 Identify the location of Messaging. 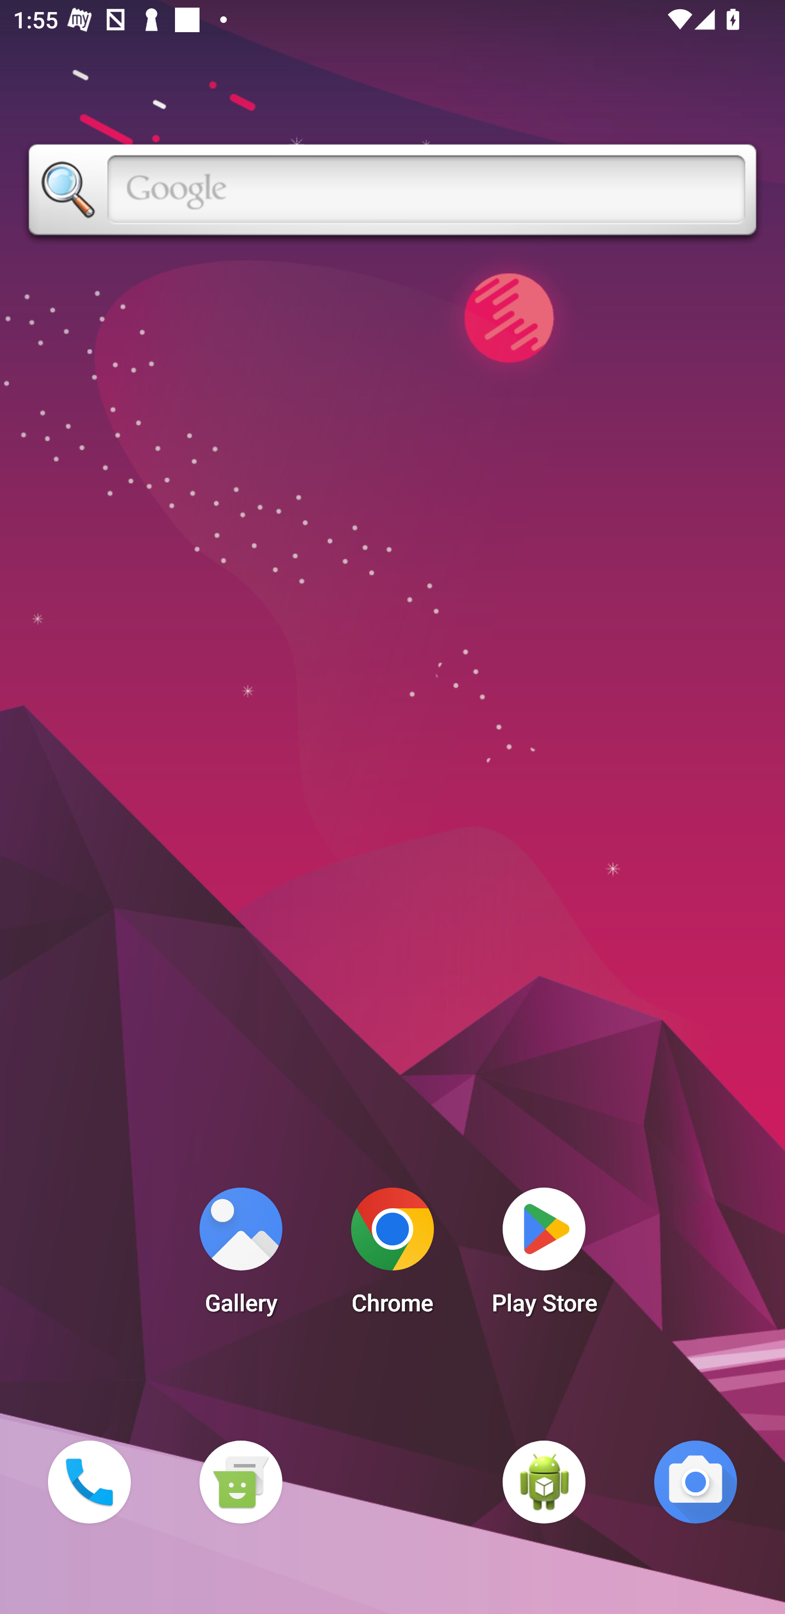
(240, 1481).